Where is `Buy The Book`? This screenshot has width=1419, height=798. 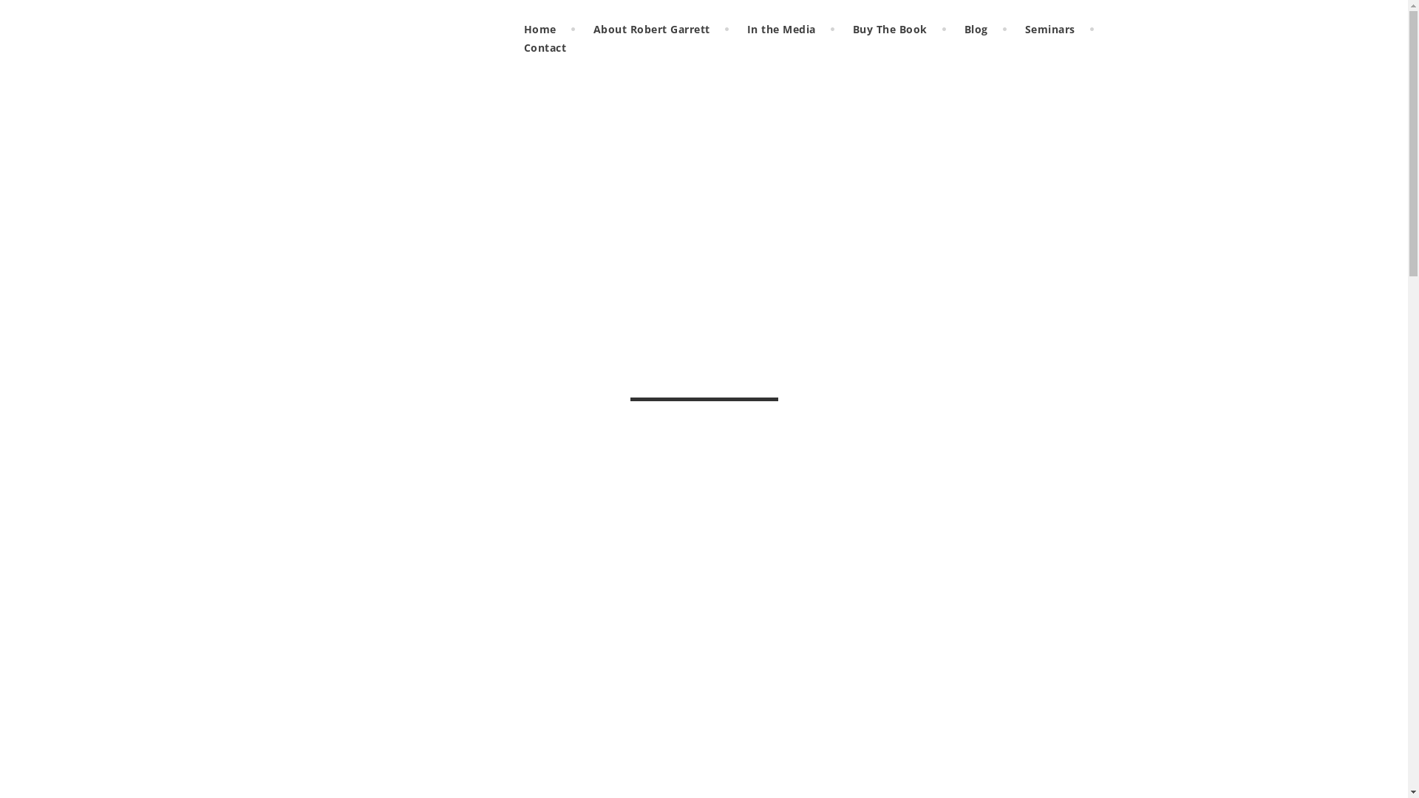 Buy The Book is located at coordinates (890, 30).